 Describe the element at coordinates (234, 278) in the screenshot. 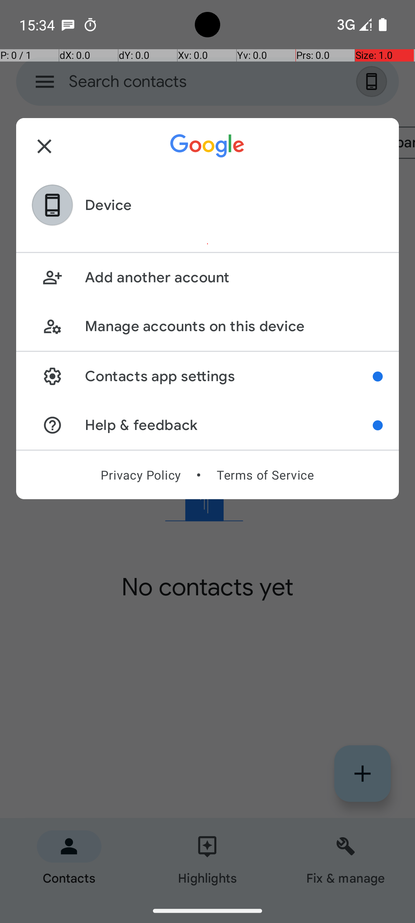

I see `Add another account` at that location.